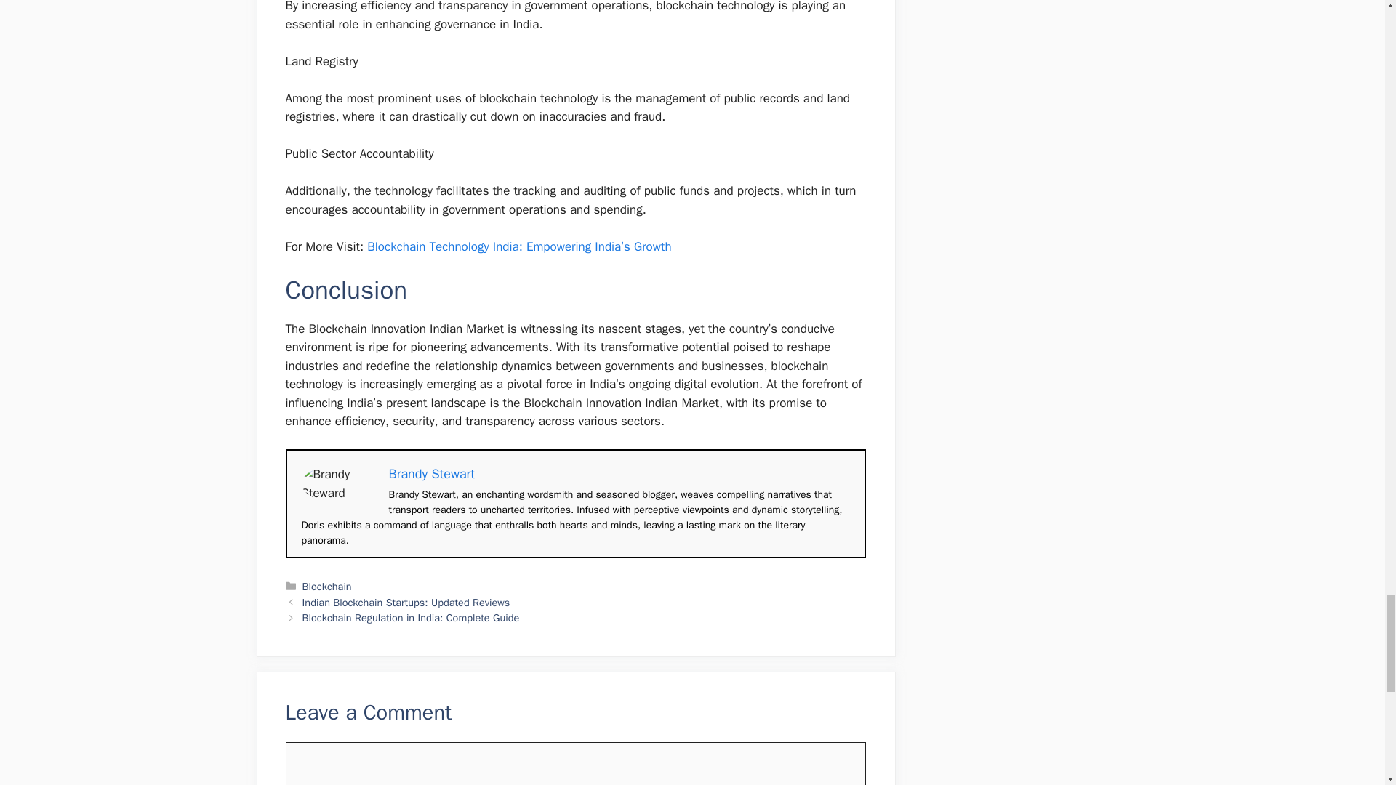  Describe the element at coordinates (406, 602) in the screenshot. I see `Indian Blockchain Startups: Updated Reviews` at that location.